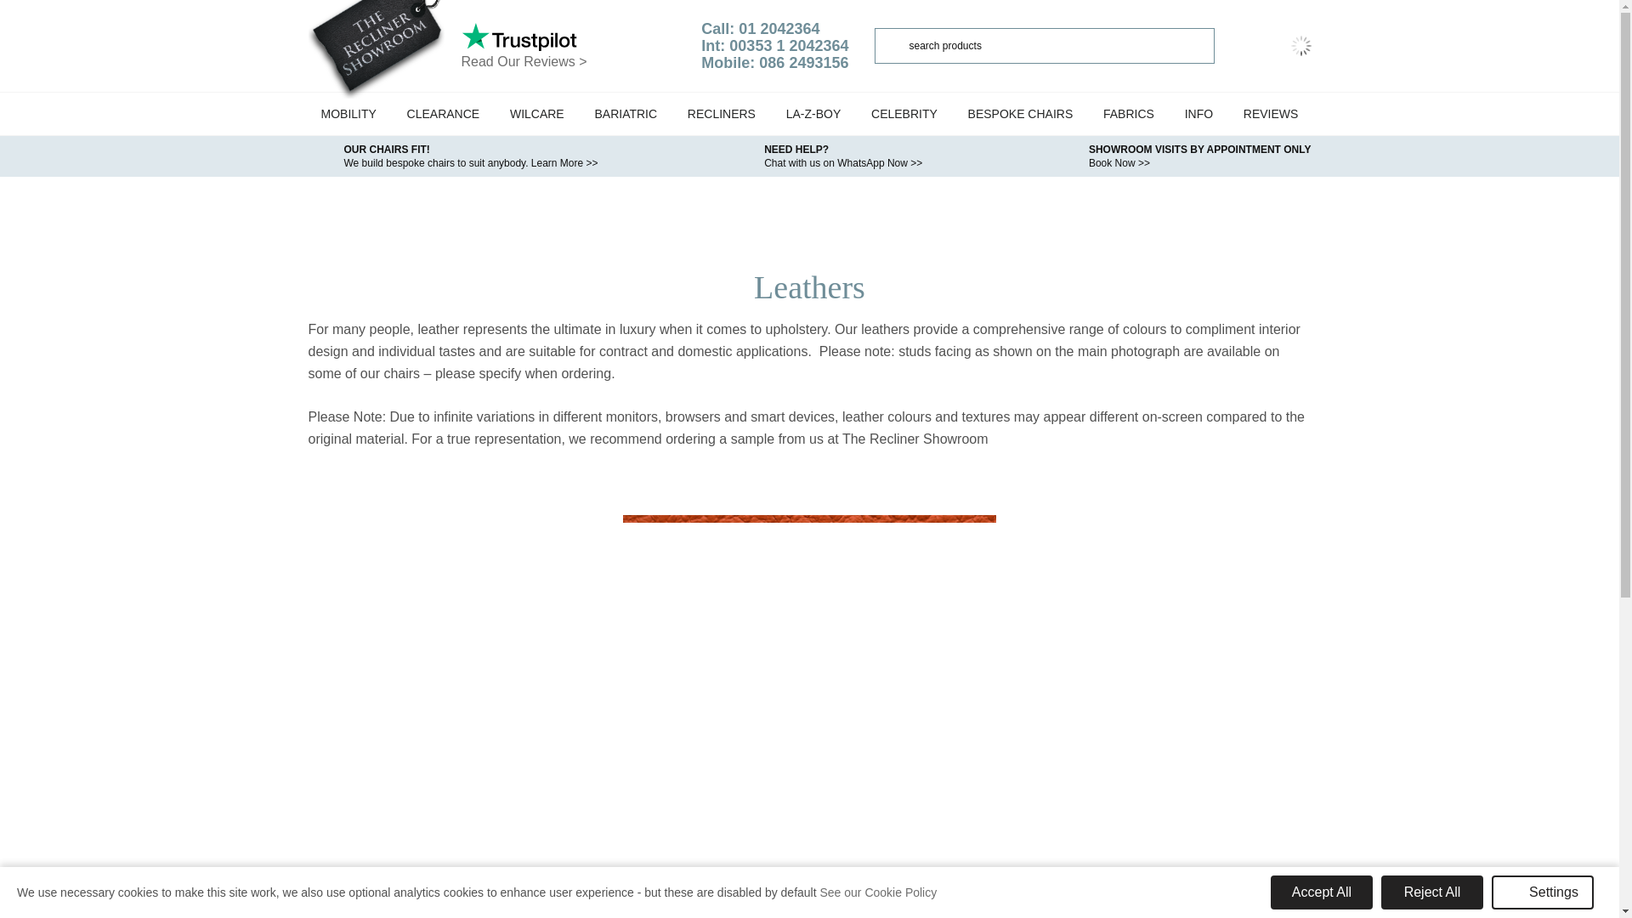 The height and width of the screenshot is (918, 1632). What do you see at coordinates (444, 114) in the screenshot?
I see `clearance` at bounding box center [444, 114].